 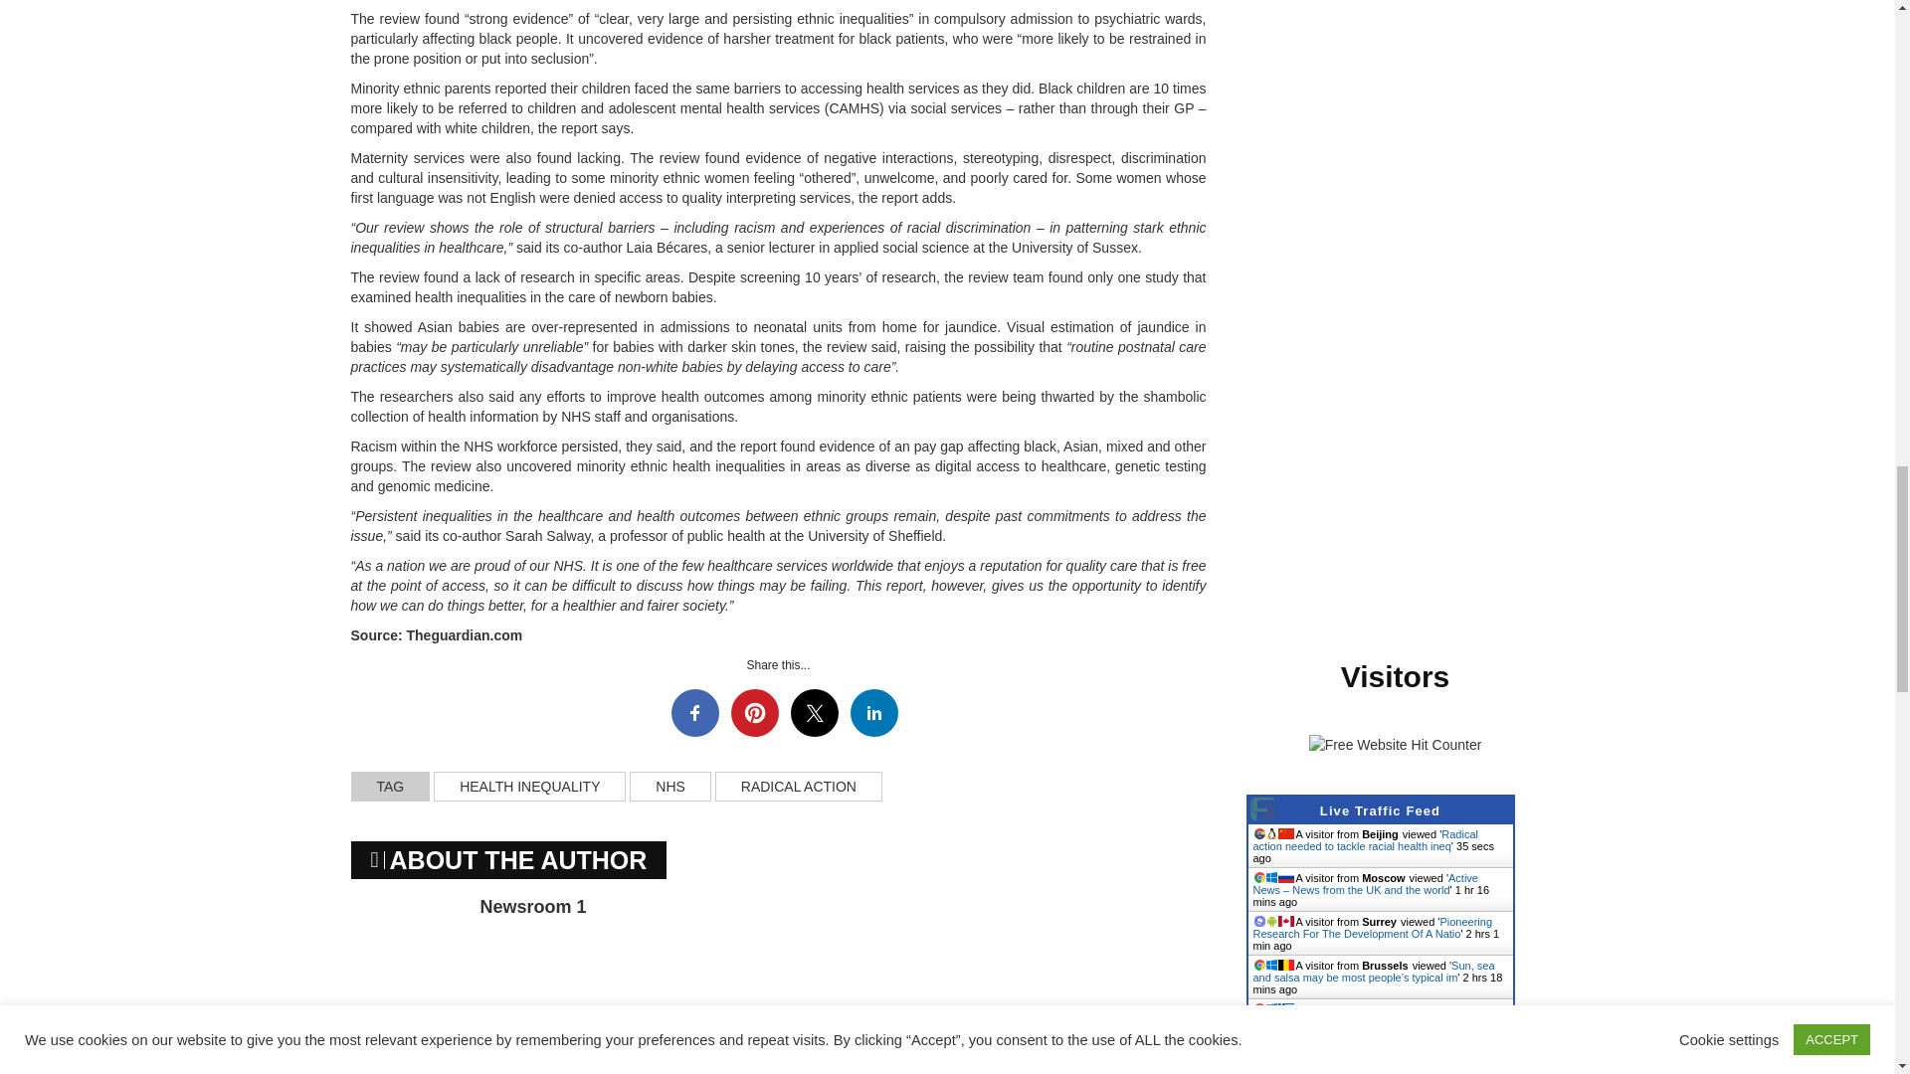 I want to click on Windows, so click(x=1269, y=877).